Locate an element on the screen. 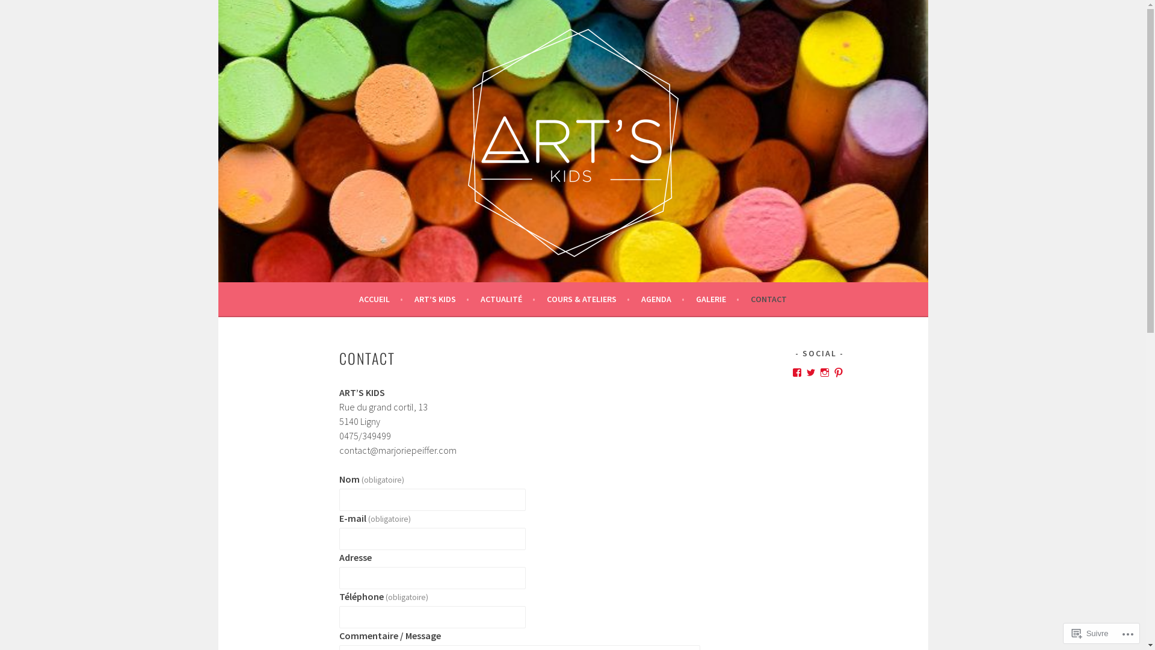 The image size is (1155, 650). Suivre is located at coordinates (1090, 633).